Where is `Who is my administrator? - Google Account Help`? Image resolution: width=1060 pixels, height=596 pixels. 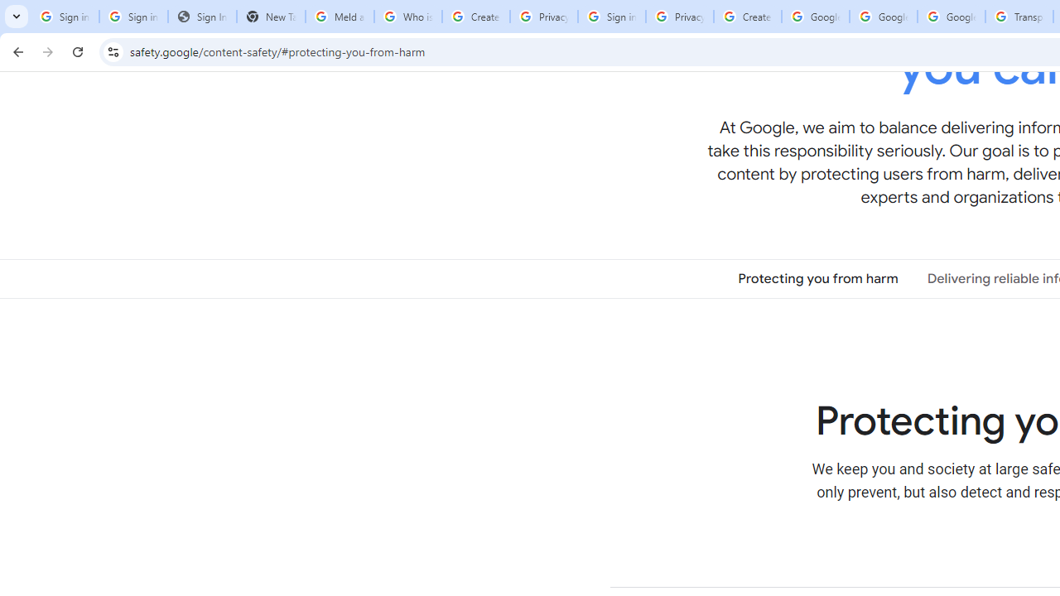 Who is my administrator? - Google Account Help is located at coordinates (407, 17).